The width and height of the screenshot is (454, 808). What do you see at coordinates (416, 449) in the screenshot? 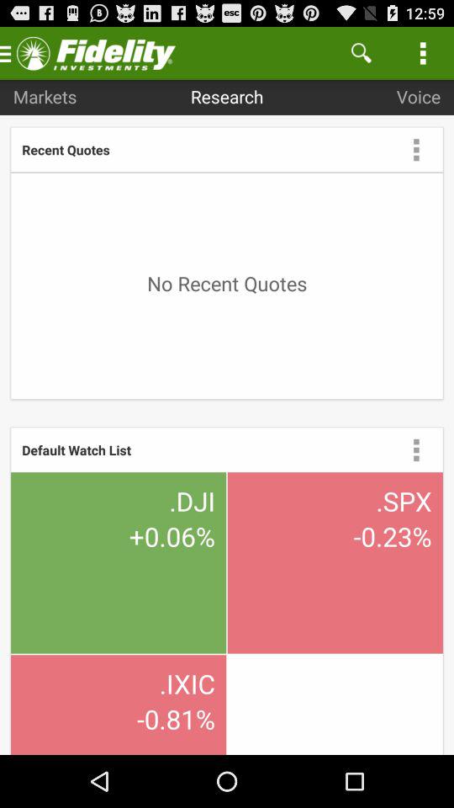
I see `to know details` at bounding box center [416, 449].